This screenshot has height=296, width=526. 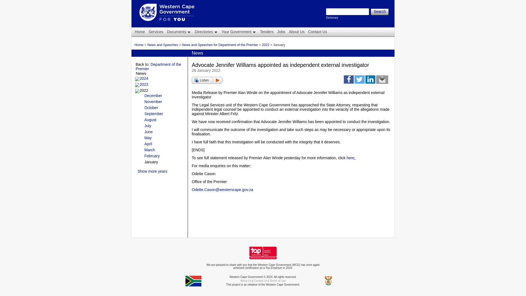 I want to click on Search, so click(x=266, y=32).